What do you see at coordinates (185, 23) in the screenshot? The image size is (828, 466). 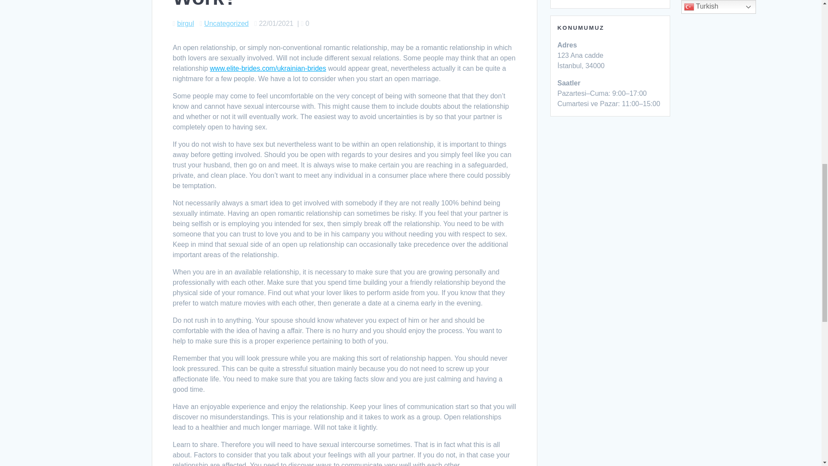 I see `birgul` at bounding box center [185, 23].